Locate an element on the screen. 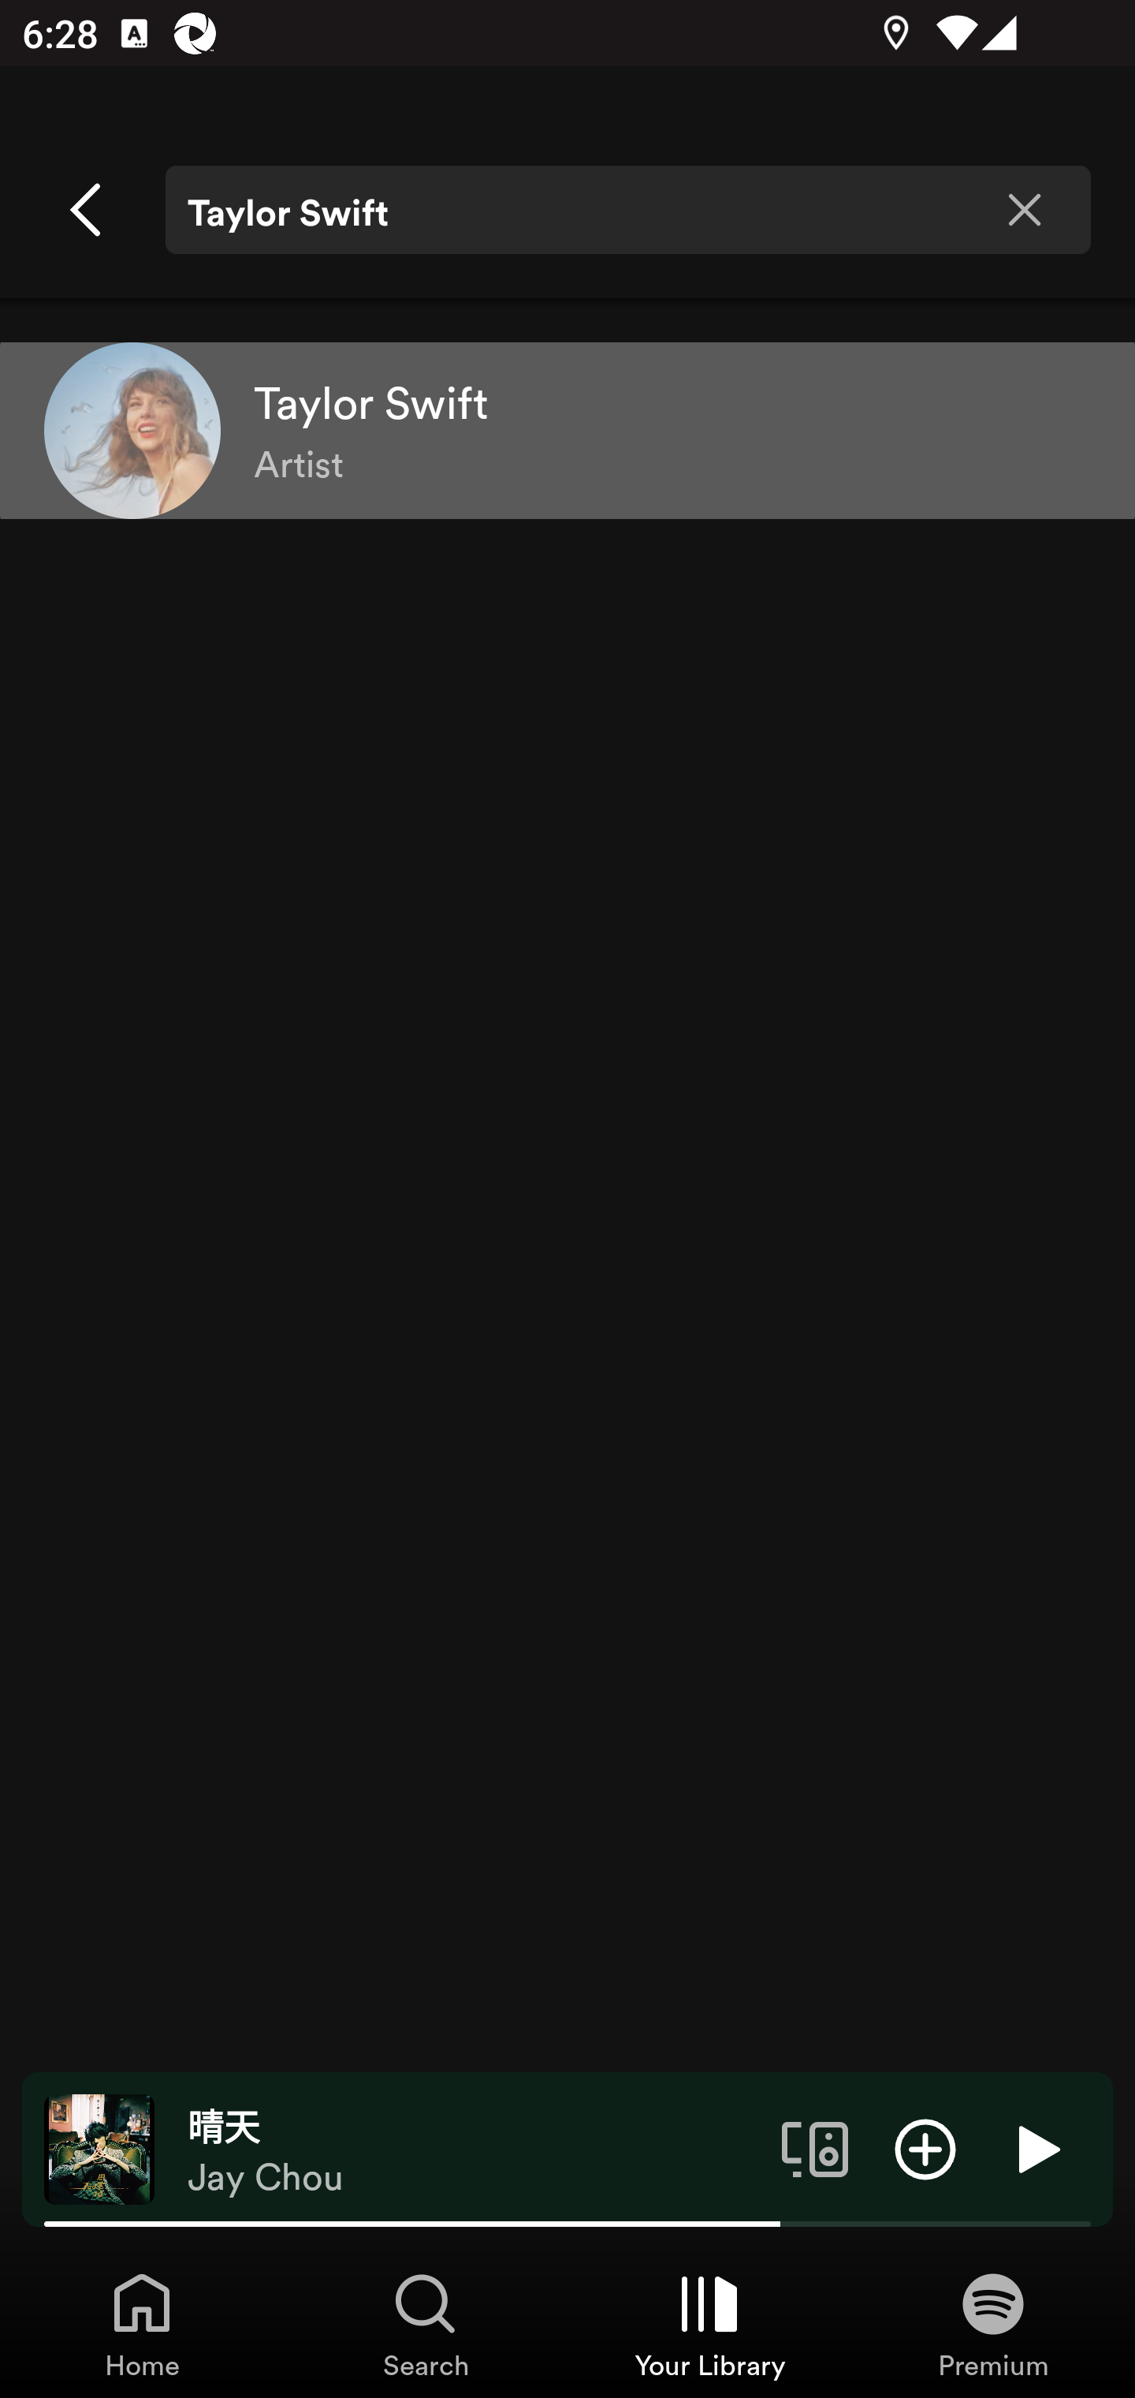 The image size is (1135, 2398). 晴天 Jay Chou is located at coordinates (473, 2150).